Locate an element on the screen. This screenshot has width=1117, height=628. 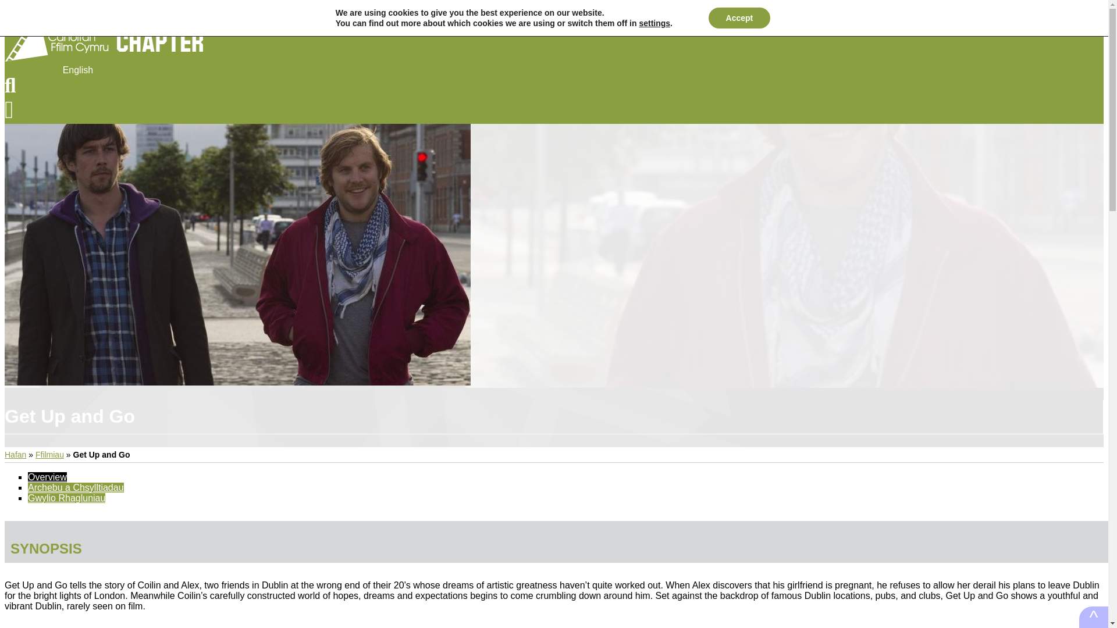
Ffilmiau is located at coordinates (49, 455).